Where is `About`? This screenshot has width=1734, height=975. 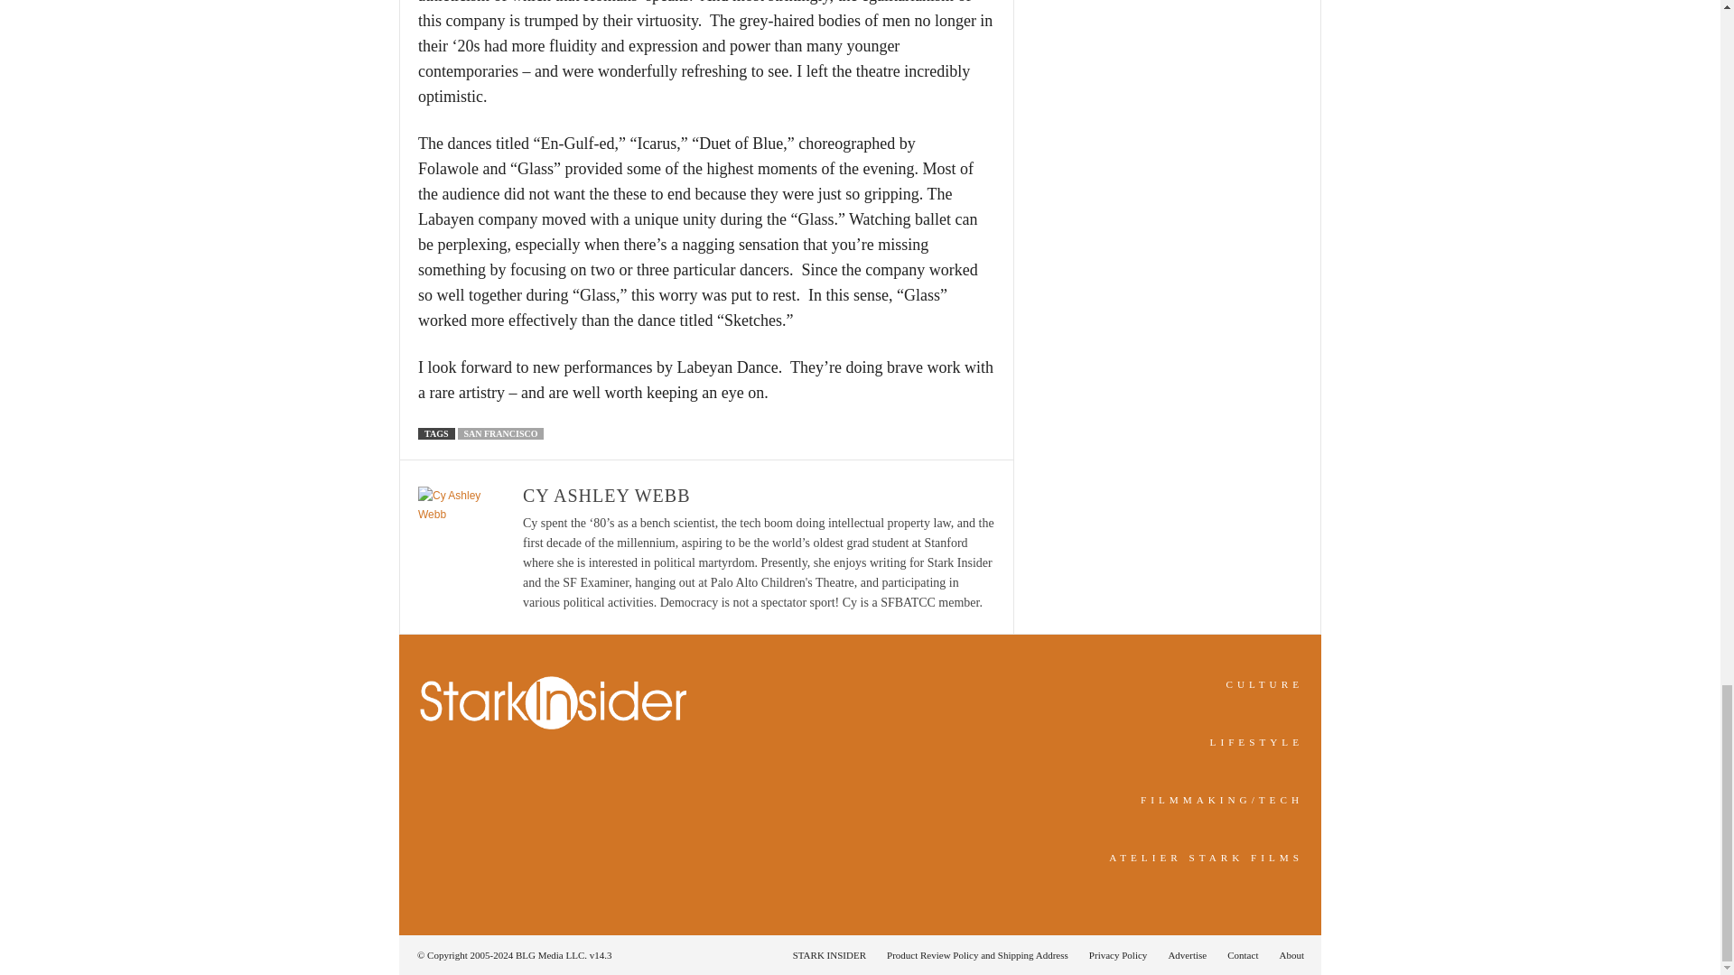 About is located at coordinates (1286, 954).